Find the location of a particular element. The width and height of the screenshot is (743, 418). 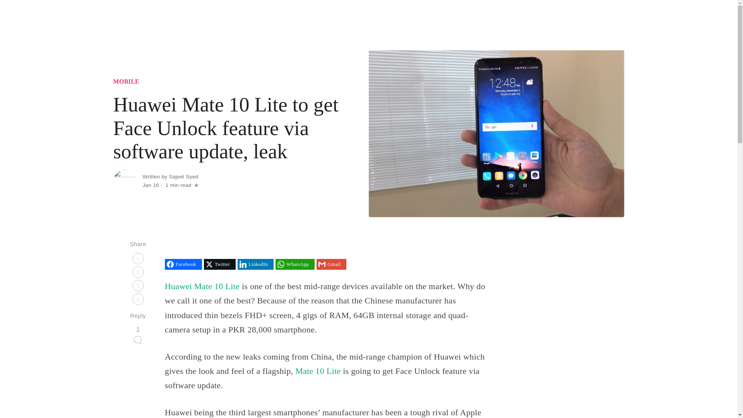

Startups is located at coordinates (467, 25).